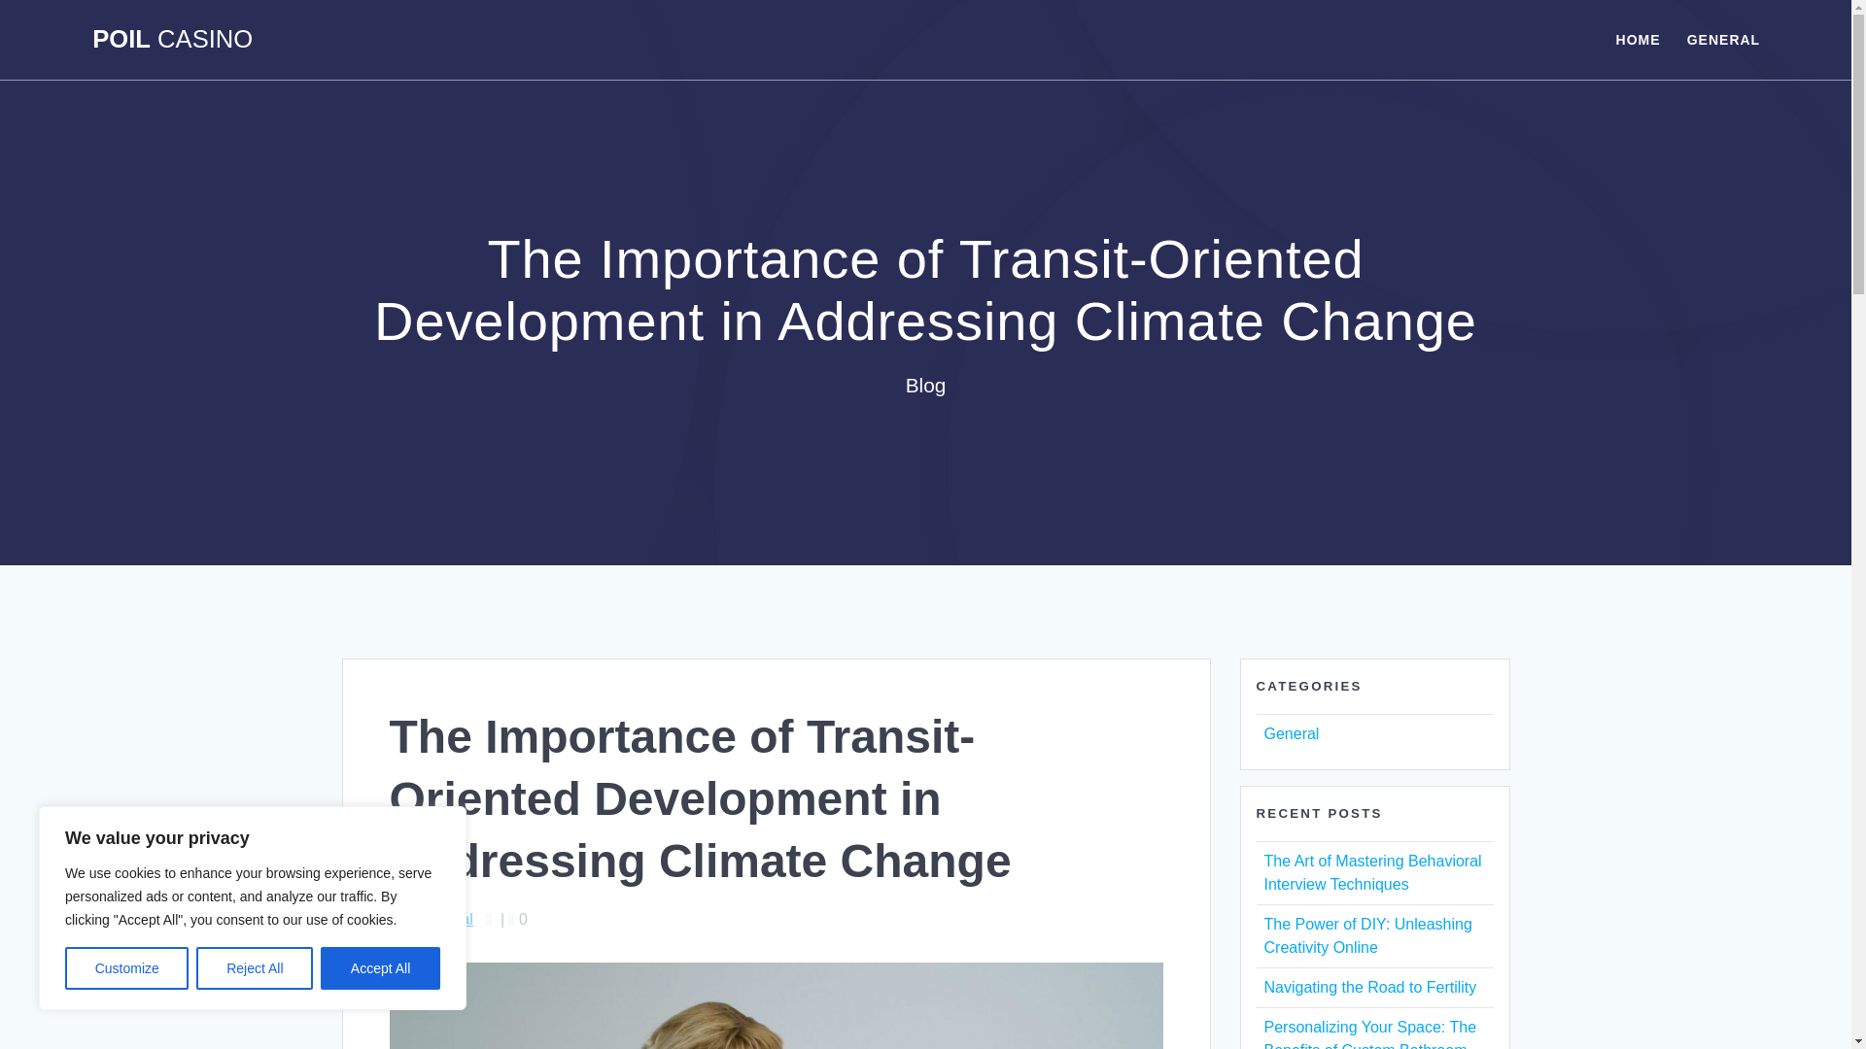 Image resolution: width=1866 pixels, height=1049 pixels. What do you see at coordinates (126, 968) in the screenshot?
I see `Customize` at bounding box center [126, 968].